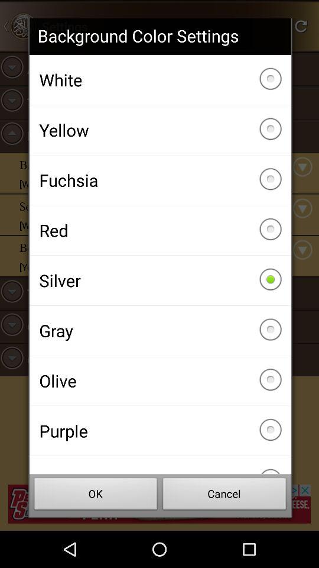 The image size is (319, 568). What do you see at coordinates (96, 496) in the screenshot?
I see `open ok at the bottom left corner` at bounding box center [96, 496].